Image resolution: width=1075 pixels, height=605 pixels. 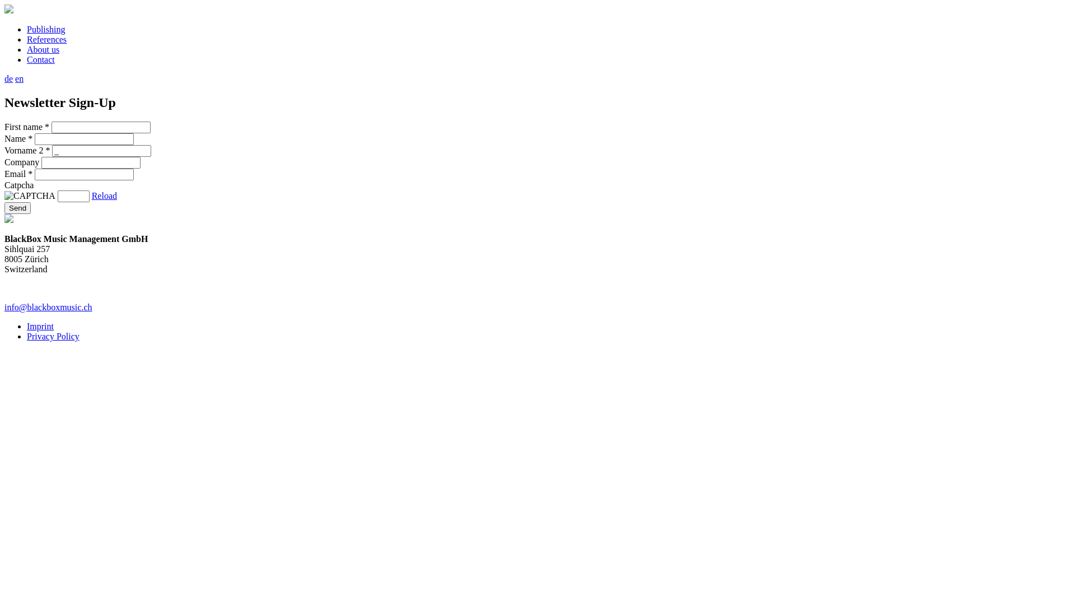 I want to click on en, so click(x=19, y=78).